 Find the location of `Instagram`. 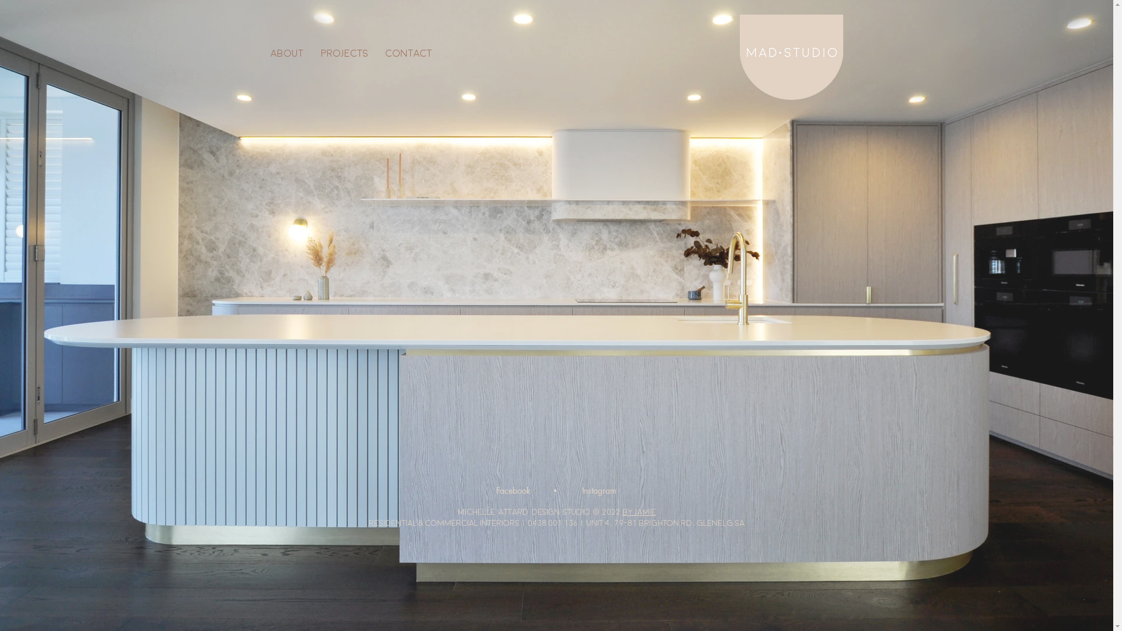

Instagram is located at coordinates (600, 491).